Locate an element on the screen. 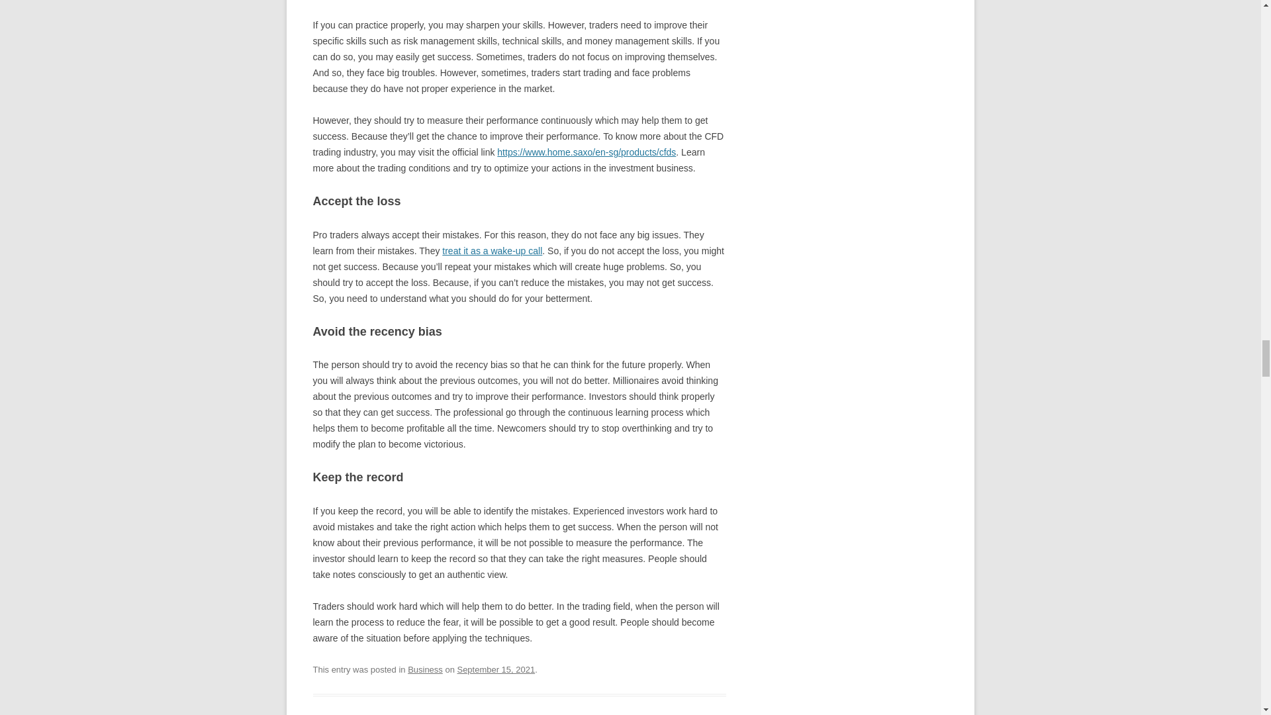  Business is located at coordinates (425, 670).